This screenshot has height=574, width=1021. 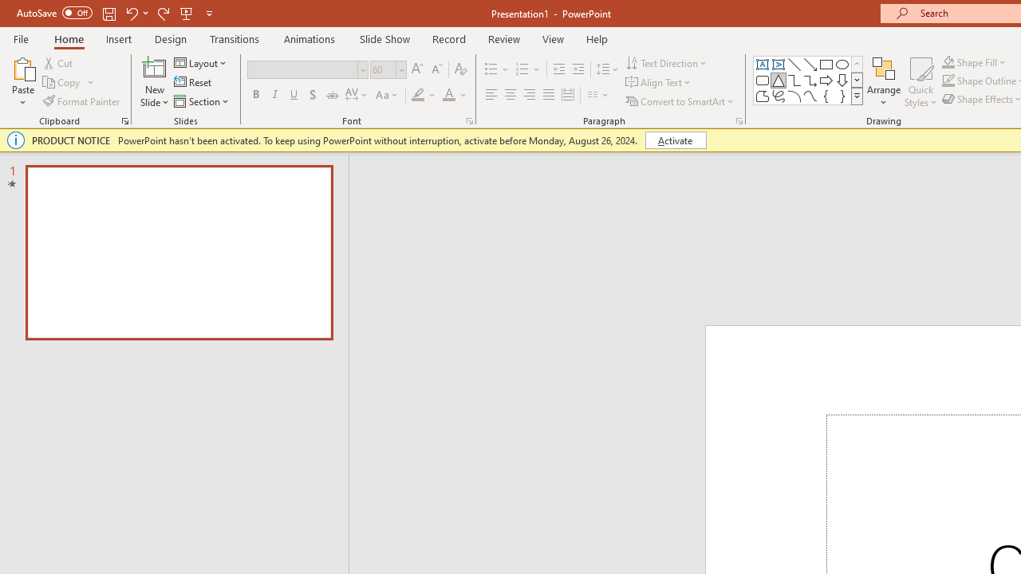 What do you see at coordinates (659, 83) in the screenshot?
I see `Align Text` at bounding box center [659, 83].